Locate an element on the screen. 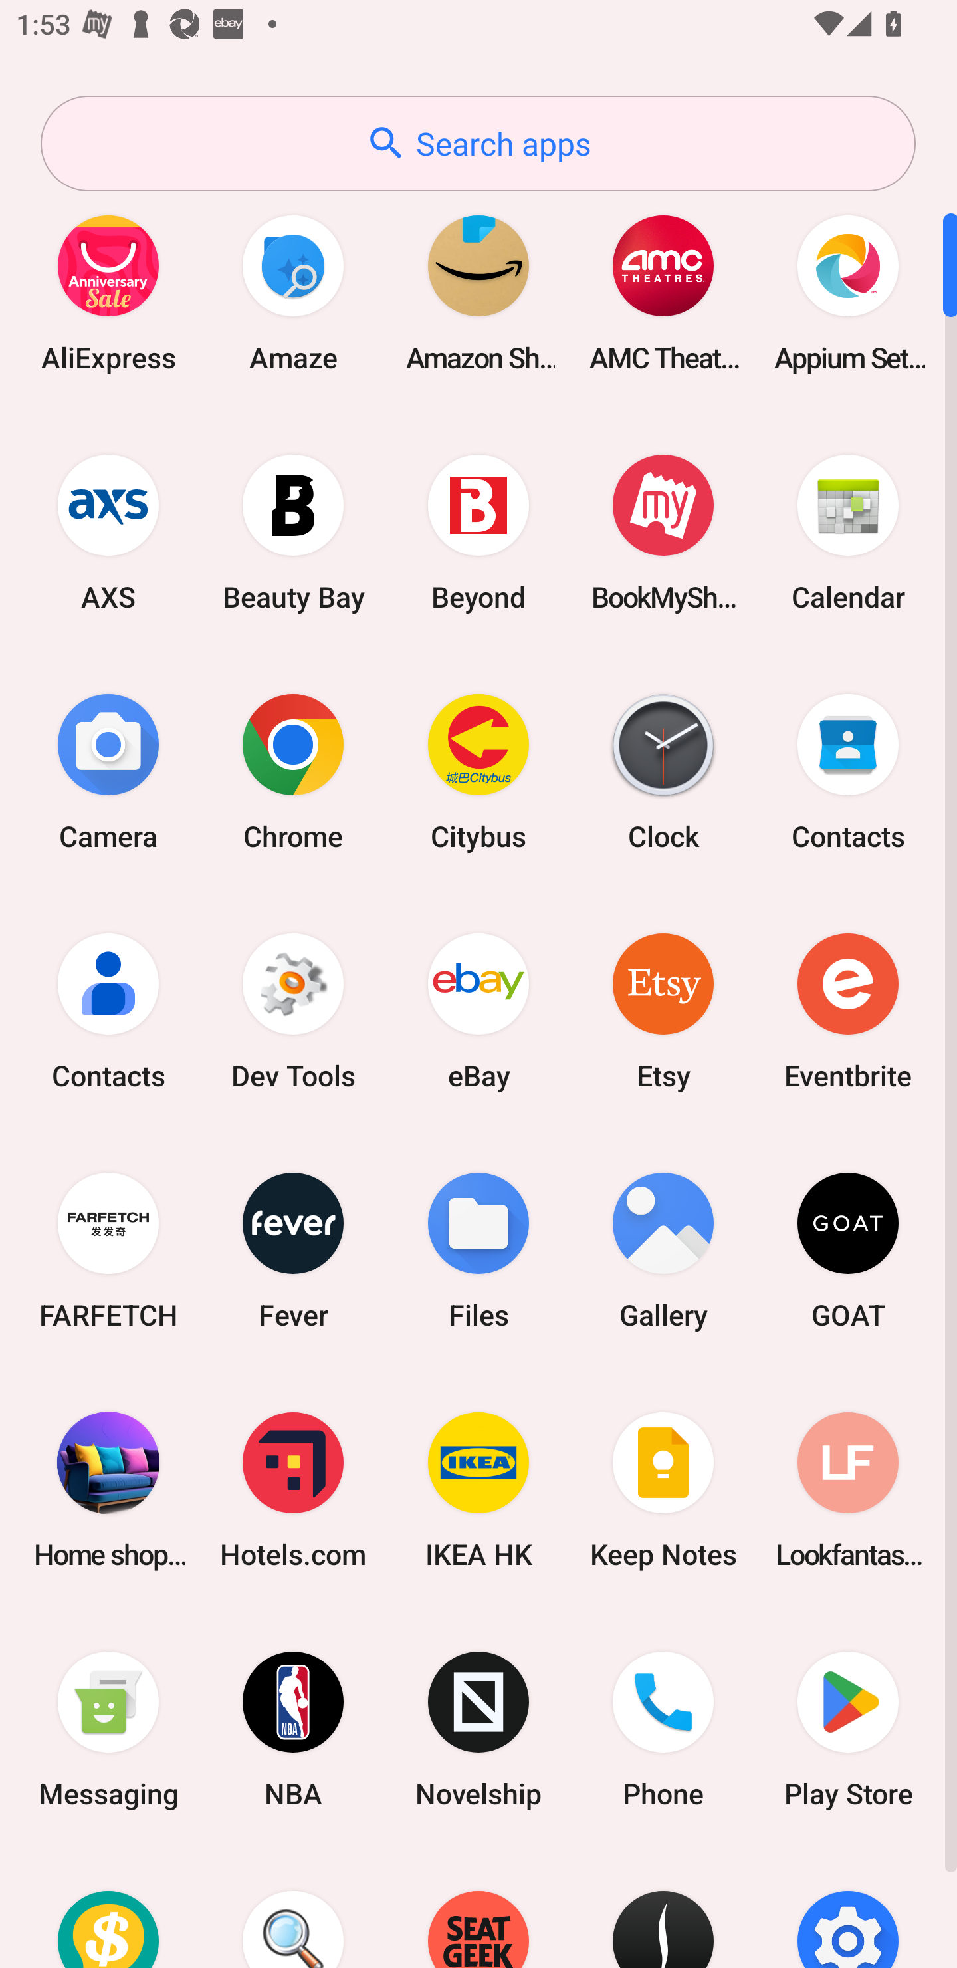 Image resolution: width=957 pixels, height=1968 pixels.   Search apps is located at coordinates (478, 144).